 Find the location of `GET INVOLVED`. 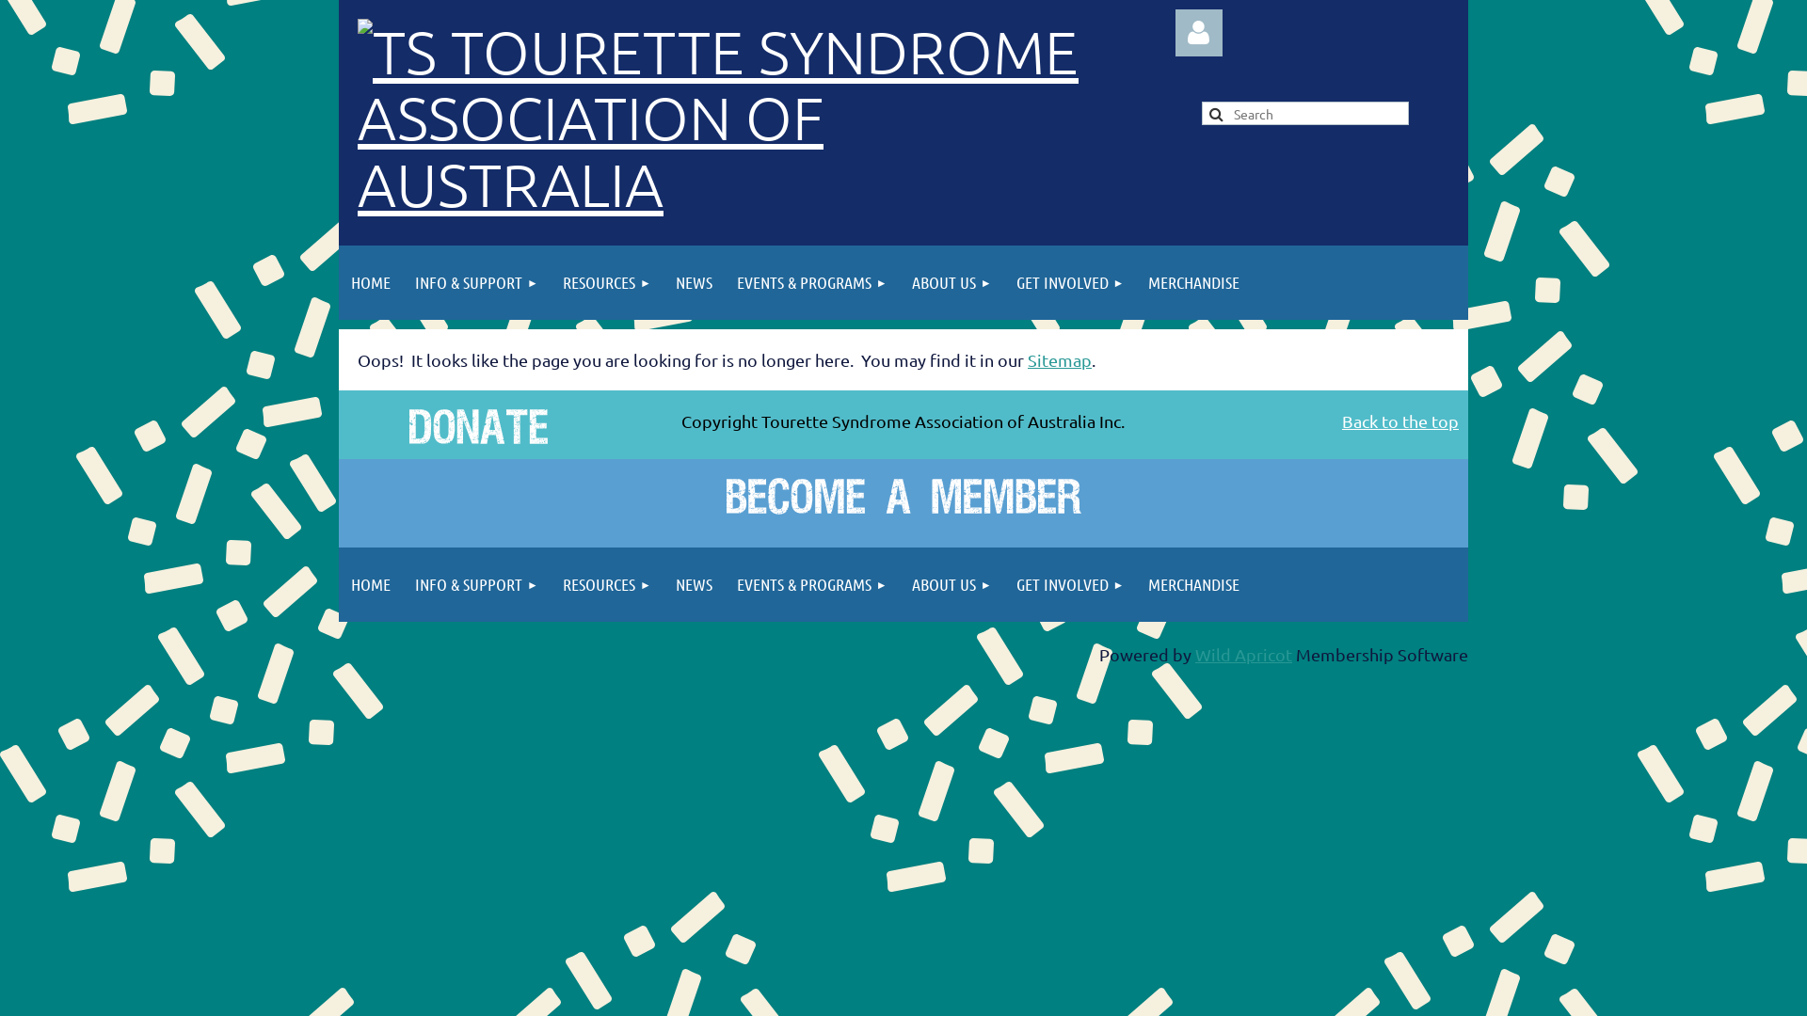

GET INVOLVED is located at coordinates (1071, 282).